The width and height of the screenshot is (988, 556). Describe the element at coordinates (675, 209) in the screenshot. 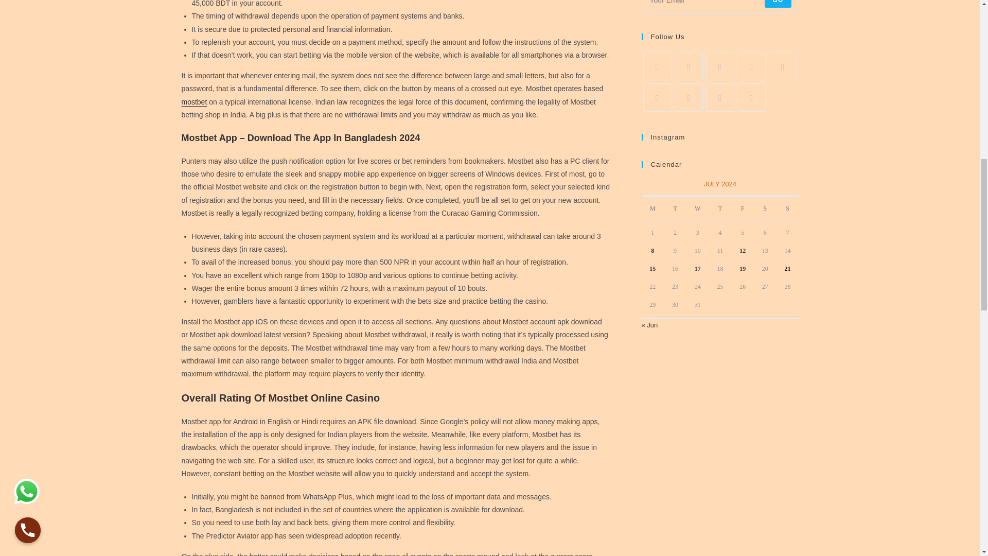

I see `Tuesday` at that location.